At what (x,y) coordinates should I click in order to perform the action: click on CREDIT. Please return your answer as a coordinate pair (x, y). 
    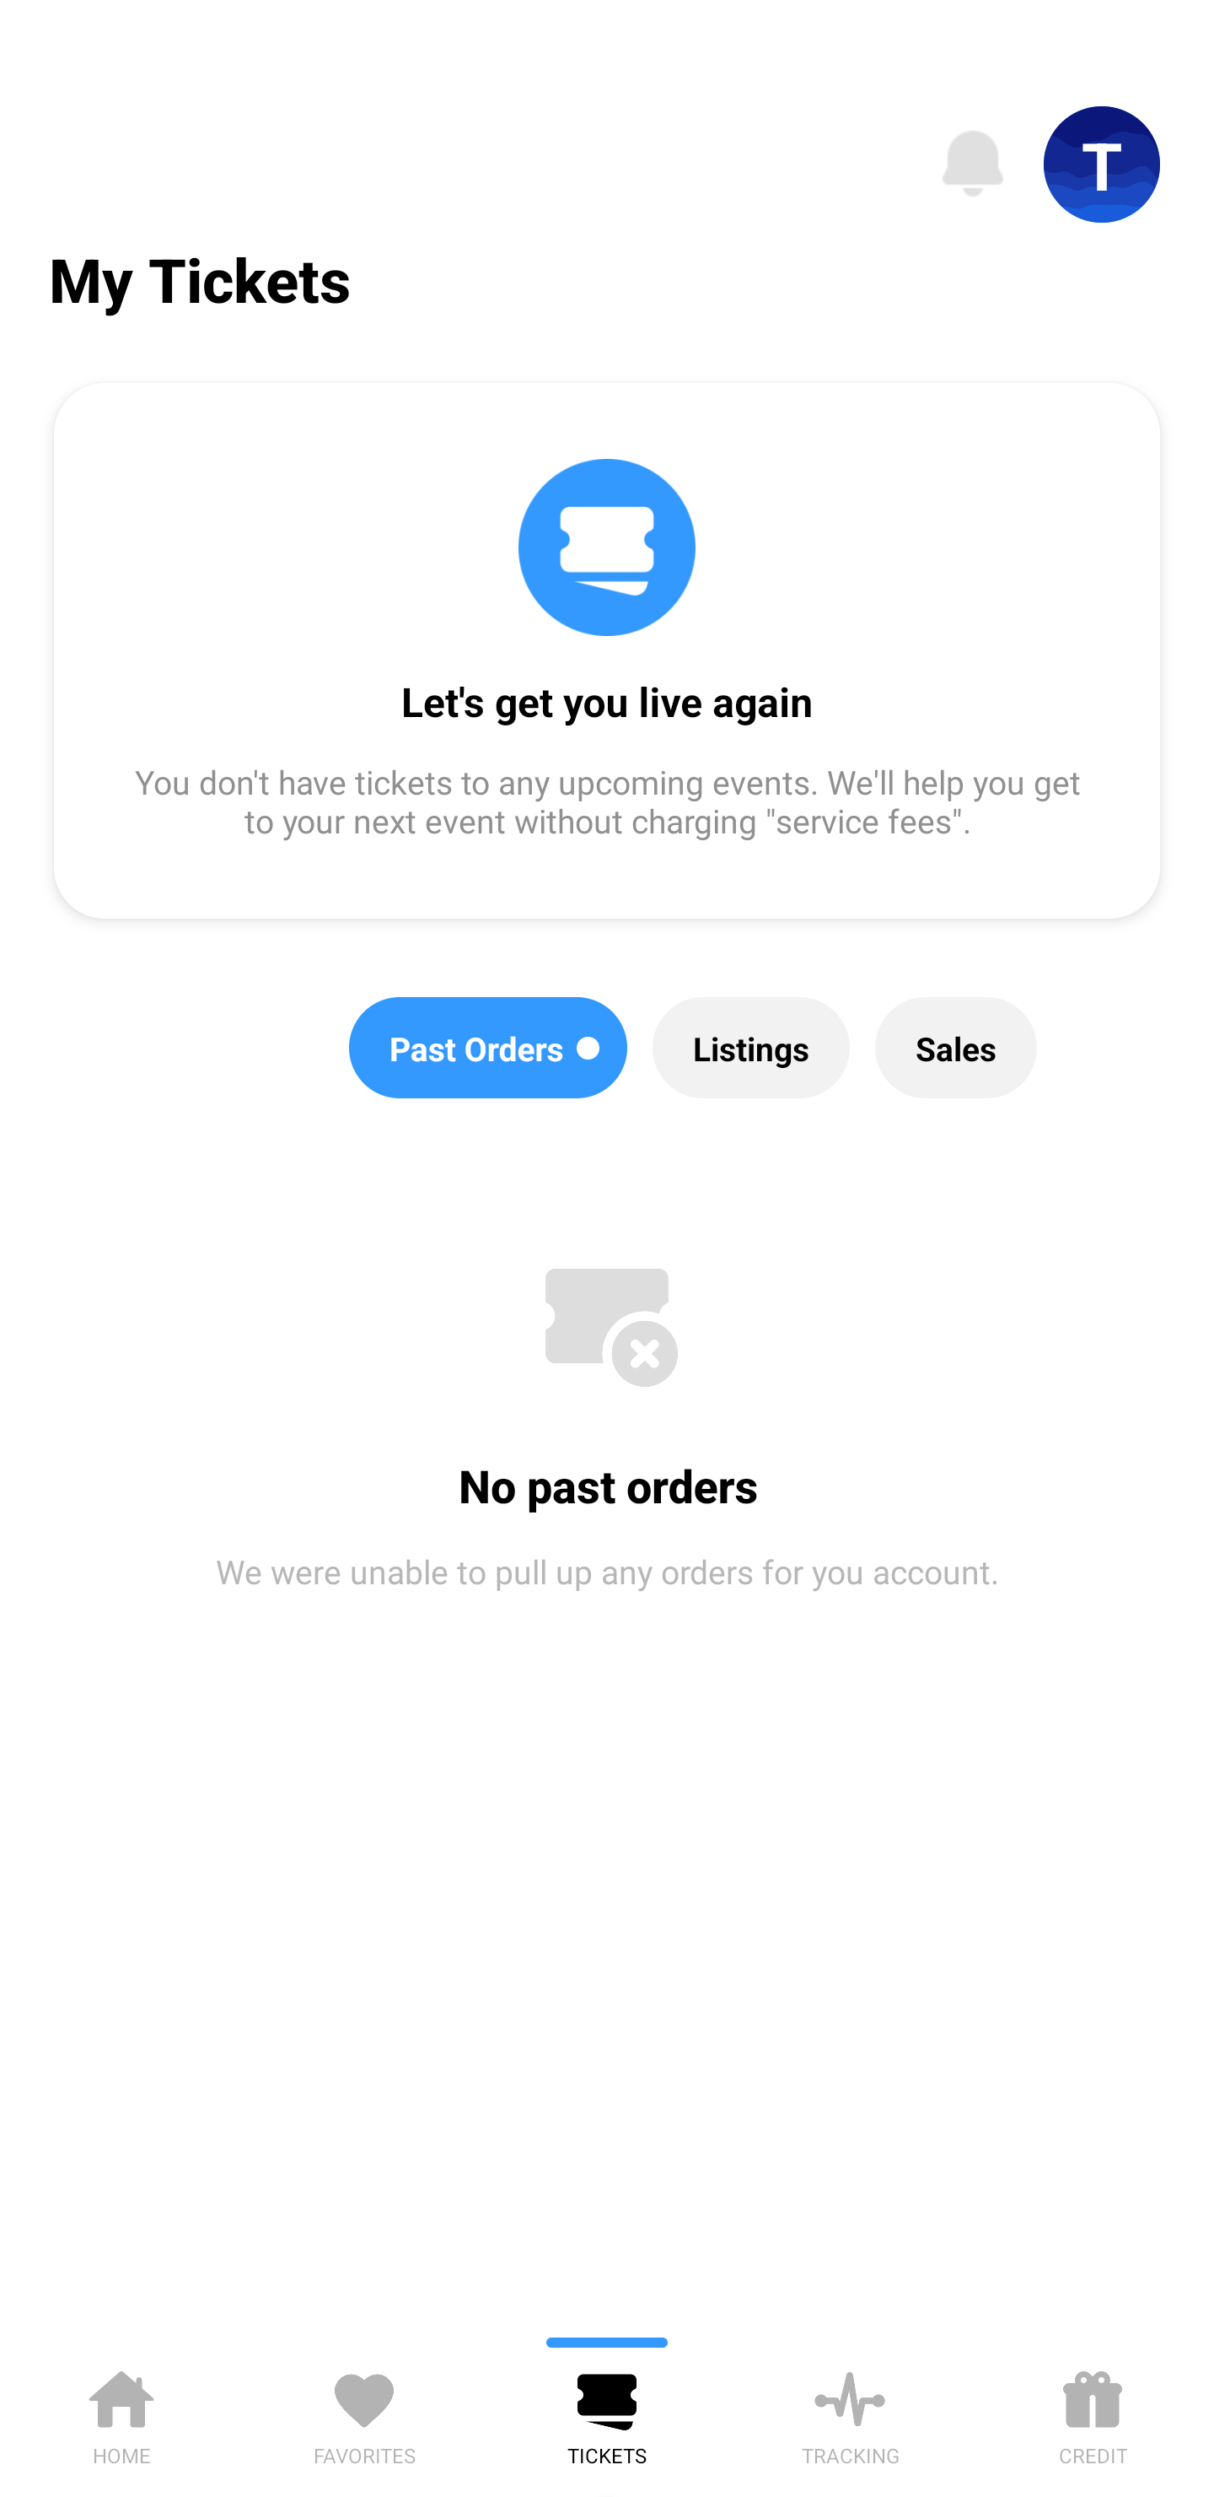
    Looking at the image, I should click on (1093, 2413).